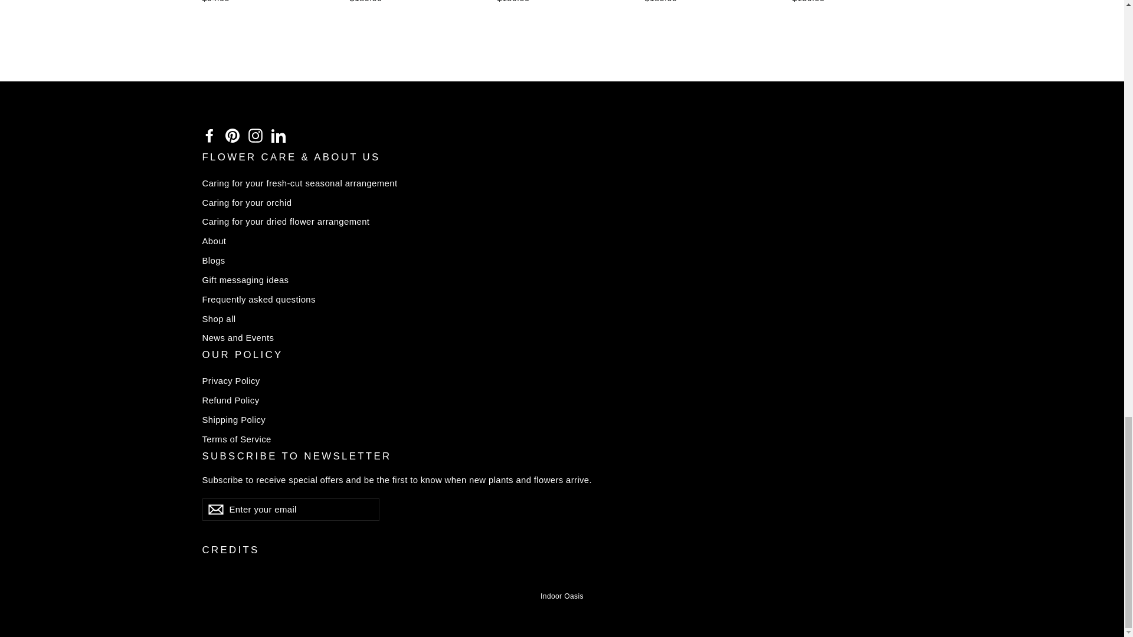 This screenshot has height=637, width=1133. What do you see at coordinates (279, 136) in the screenshot?
I see `Real Flowers Every Day  on LinkedIn` at bounding box center [279, 136].